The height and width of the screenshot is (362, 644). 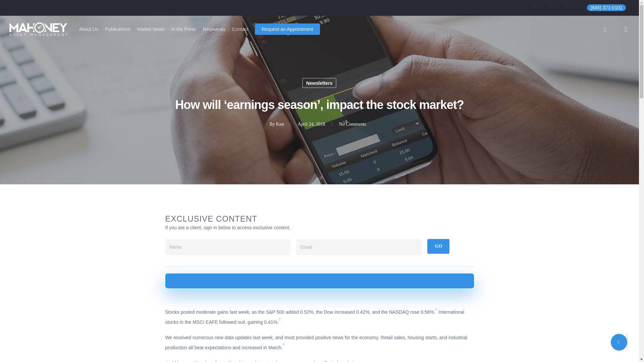 What do you see at coordinates (151, 29) in the screenshot?
I see `Market News` at bounding box center [151, 29].